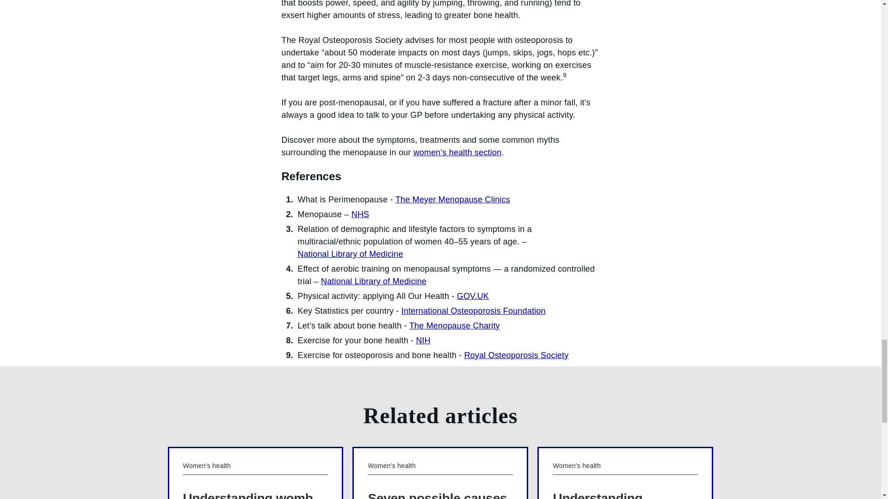 The height and width of the screenshot is (499, 888). I want to click on National Library of Medicine, so click(373, 282).